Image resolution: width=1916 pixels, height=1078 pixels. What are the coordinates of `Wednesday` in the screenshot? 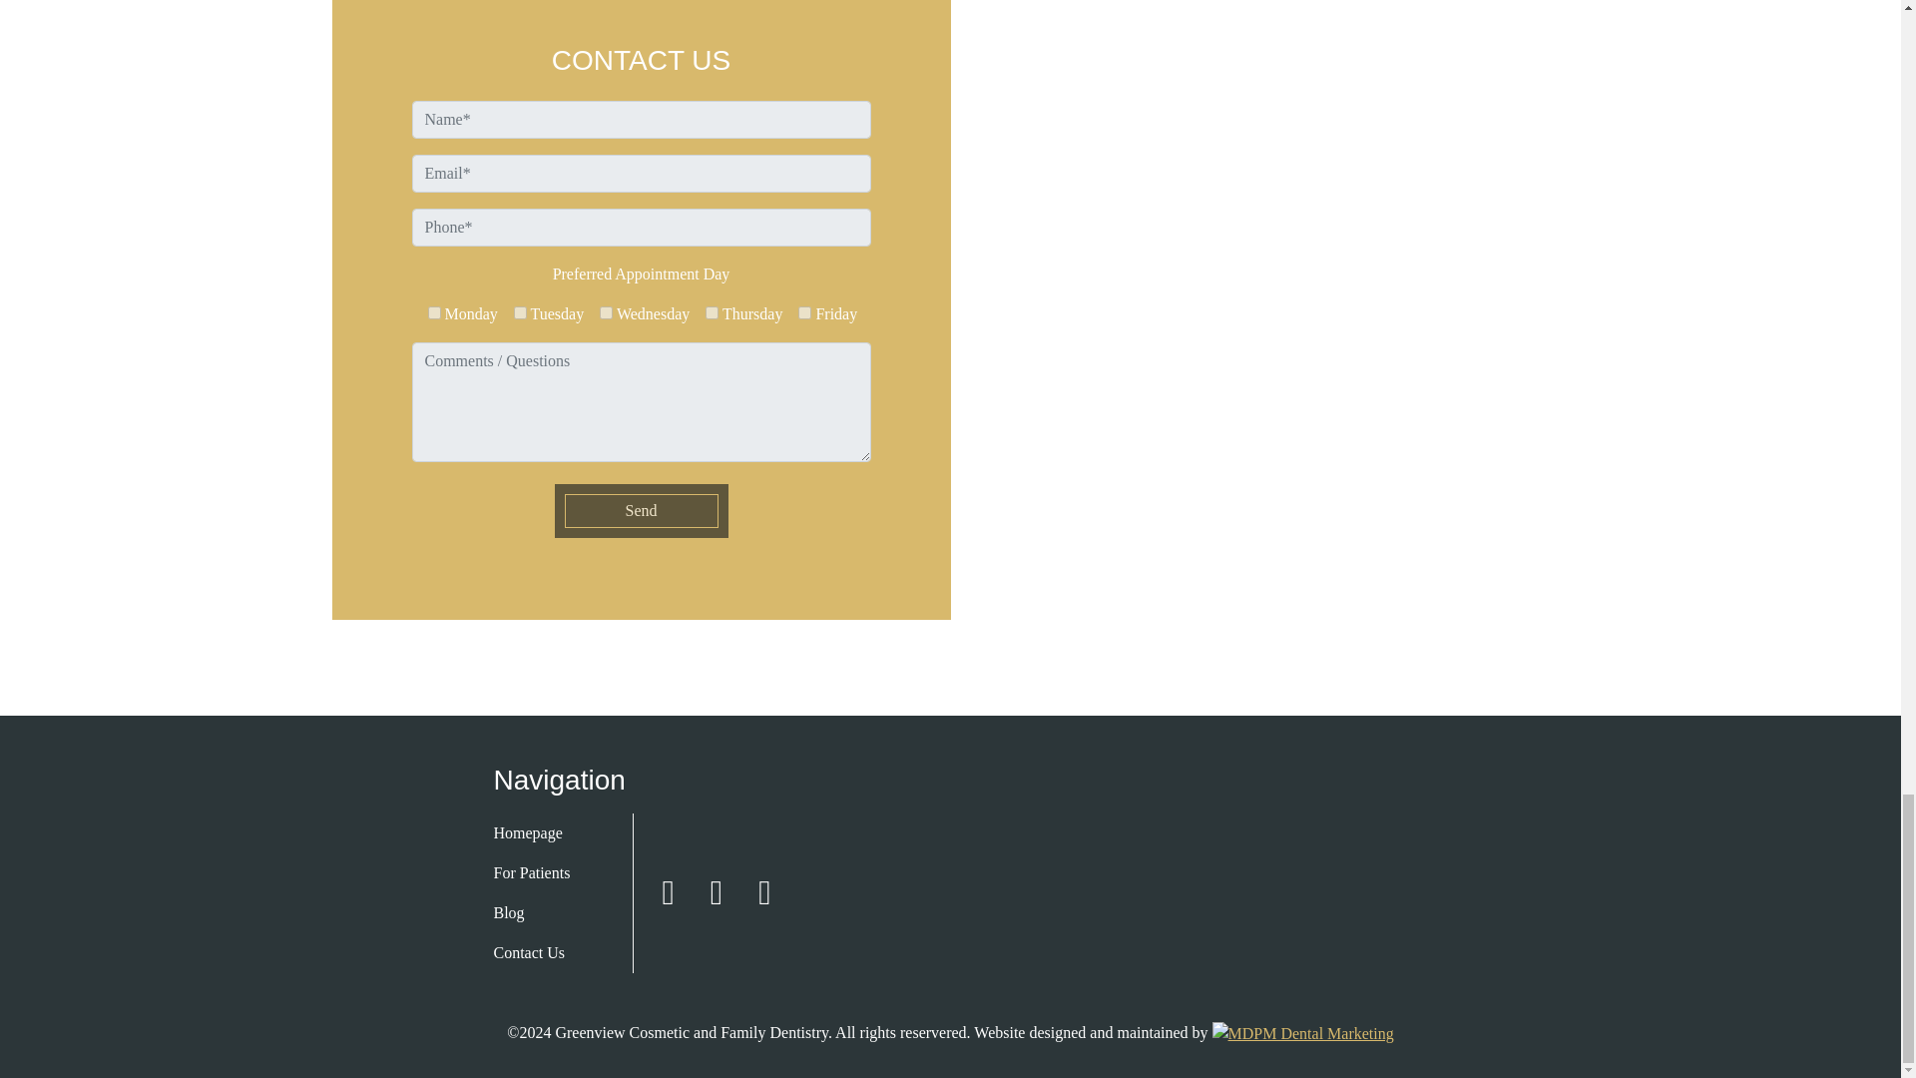 It's located at (606, 311).